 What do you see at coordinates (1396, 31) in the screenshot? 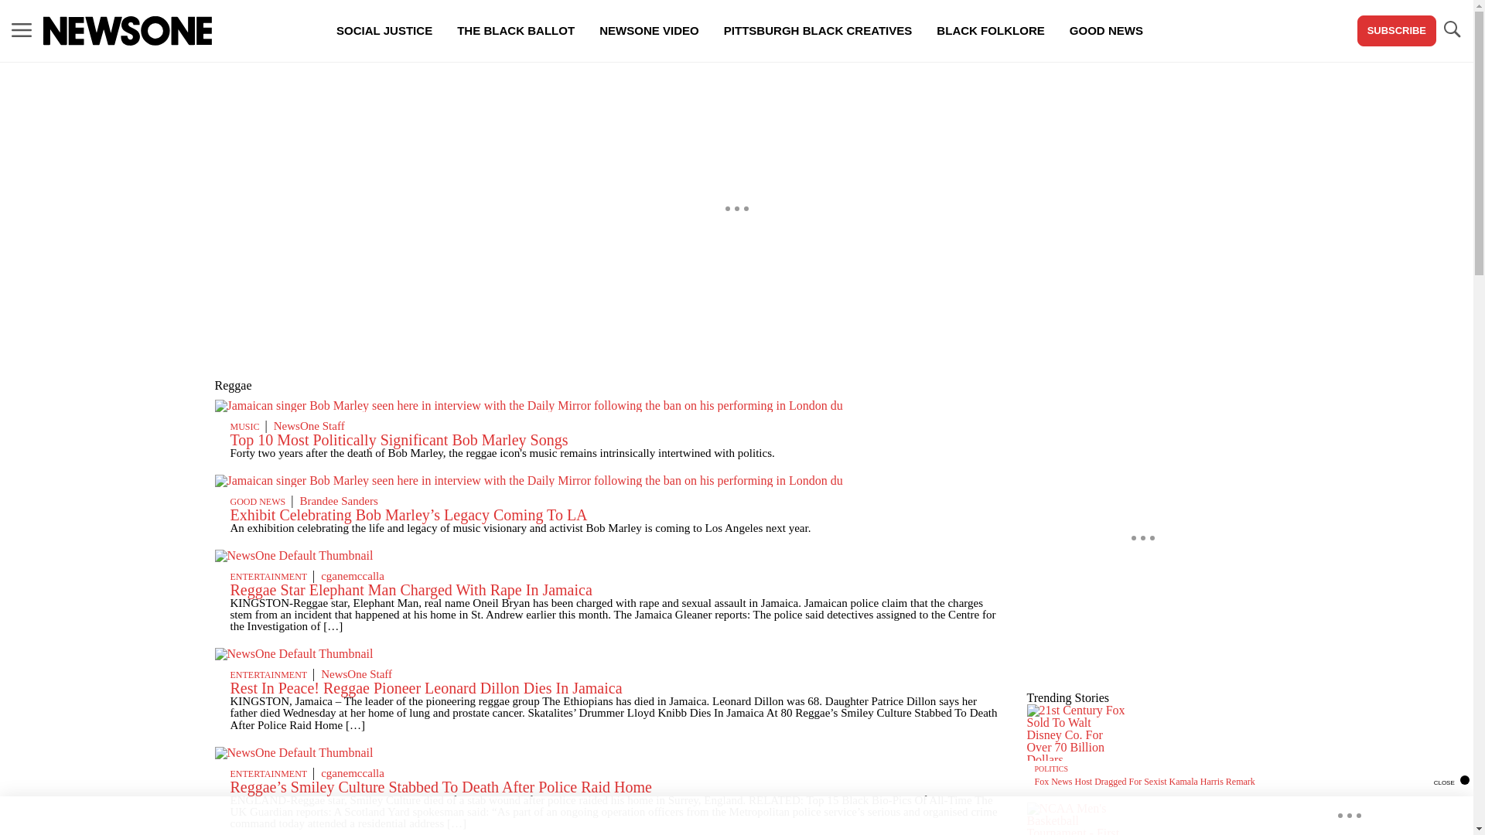
I see `SUBSCRIBE` at bounding box center [1396, 31].